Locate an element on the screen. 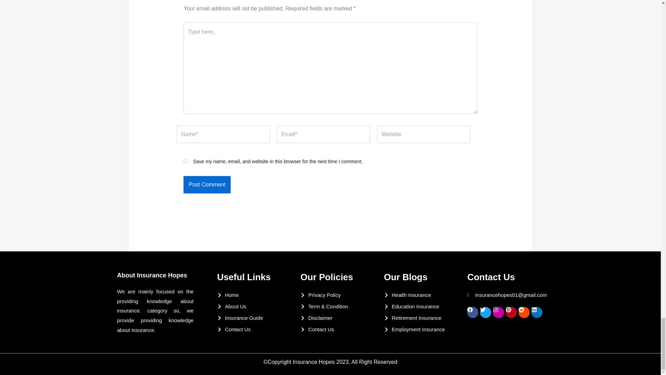 The image size is (666, 375). yes is located at coordinates (186, 160).